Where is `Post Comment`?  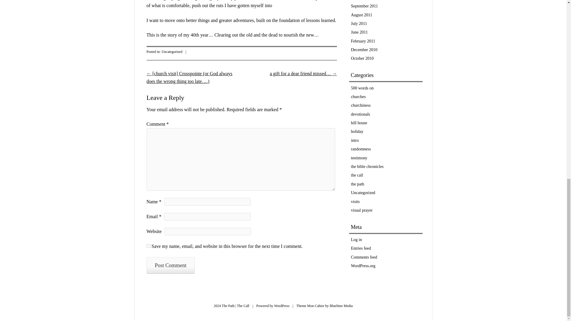
Post Comment is located at coordinates (170, 265).